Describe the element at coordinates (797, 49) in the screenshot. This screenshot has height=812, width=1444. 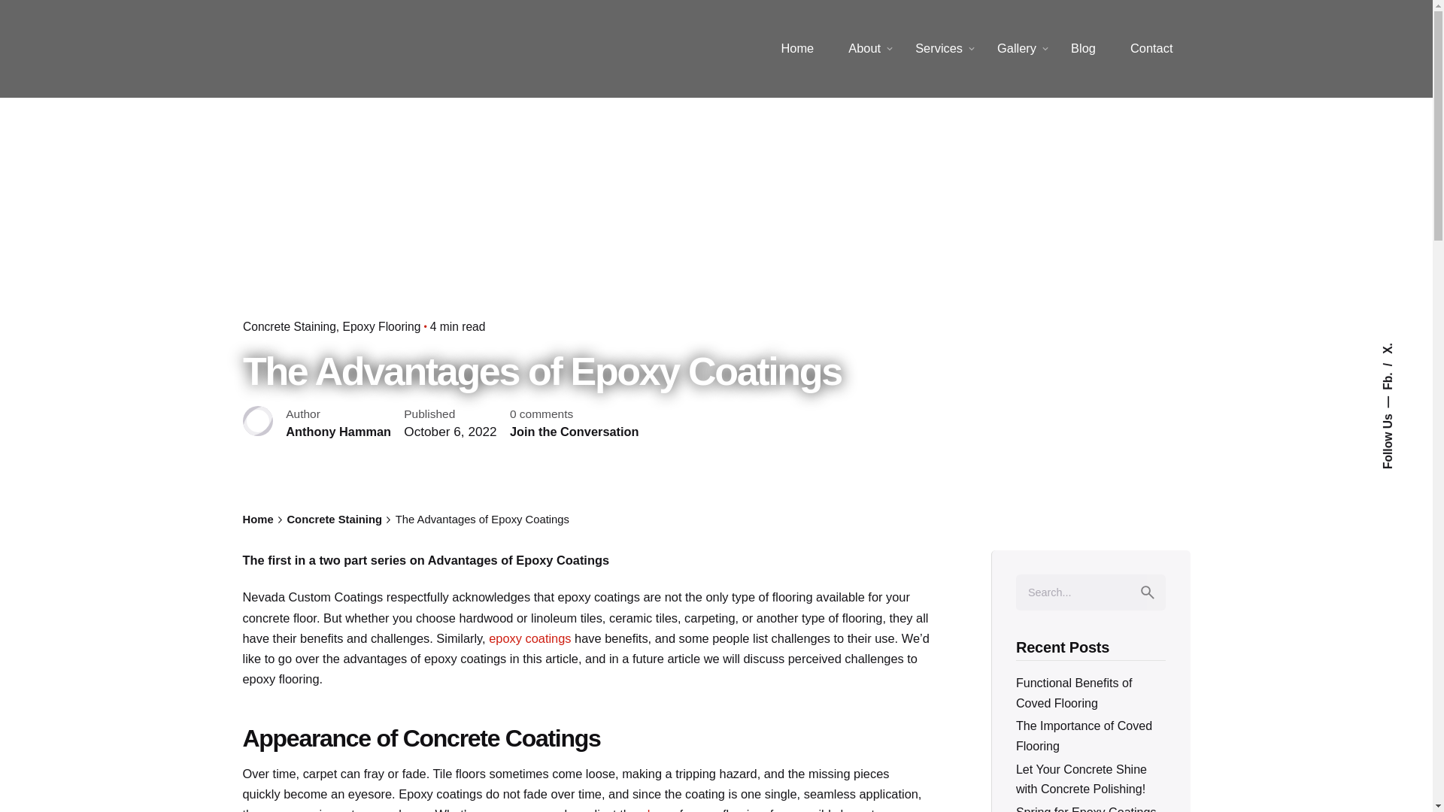
I see `Home` at that location.